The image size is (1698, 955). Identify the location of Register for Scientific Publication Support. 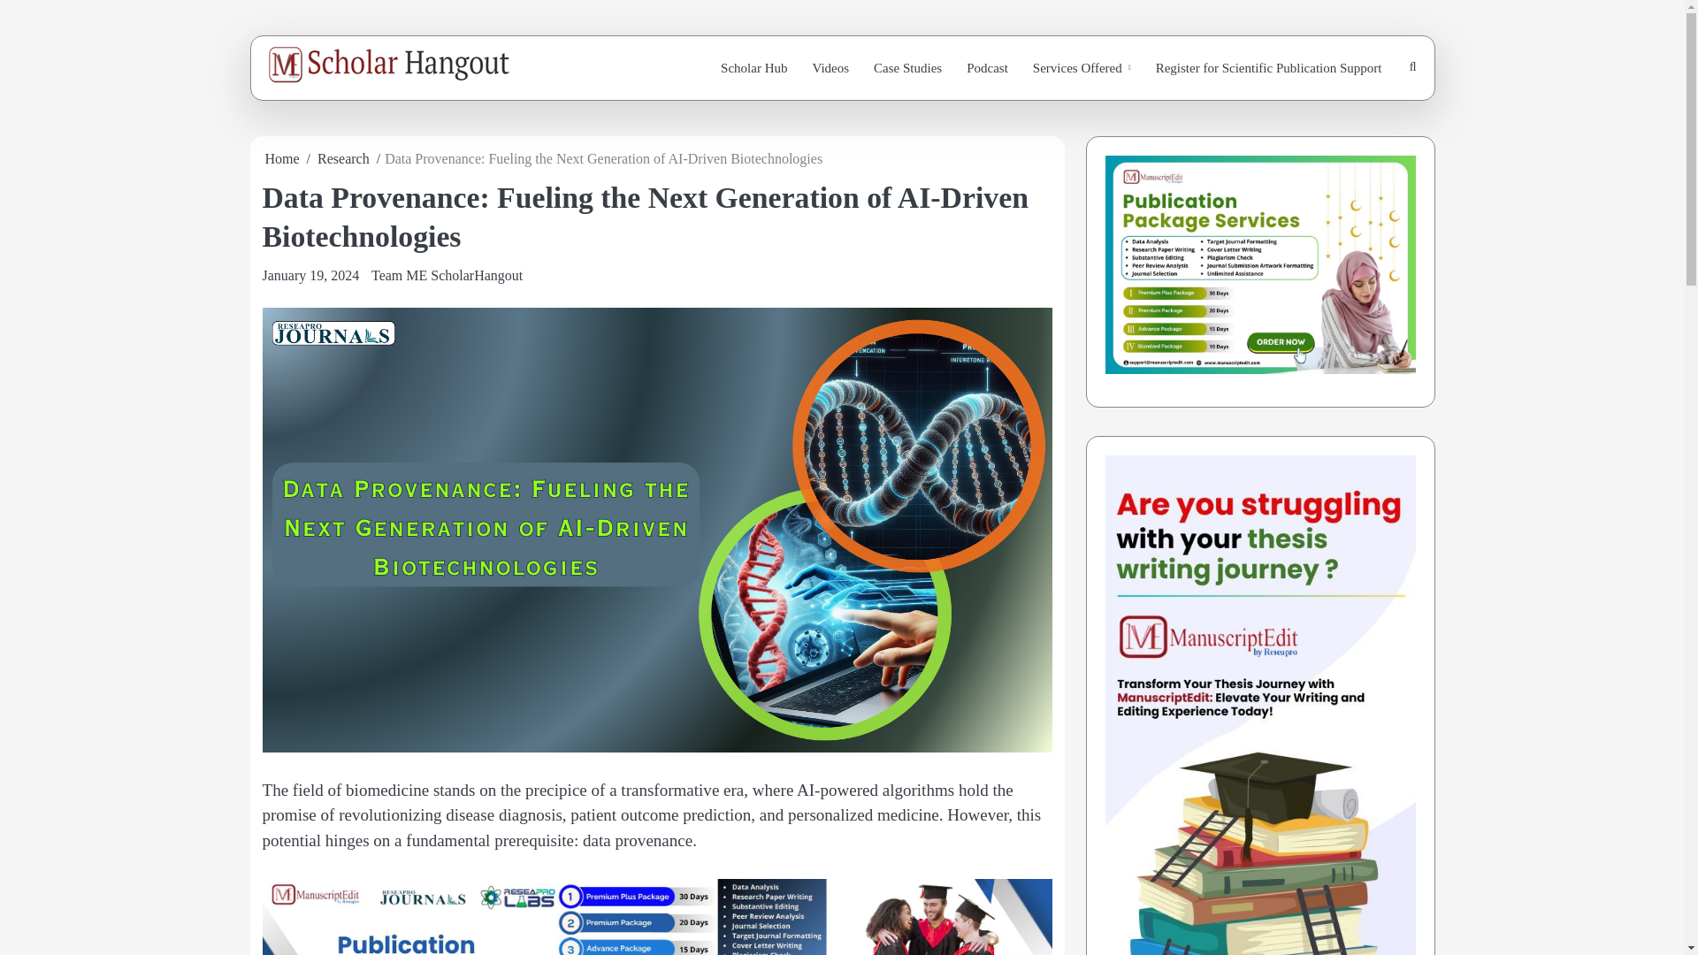
(1268, 69).